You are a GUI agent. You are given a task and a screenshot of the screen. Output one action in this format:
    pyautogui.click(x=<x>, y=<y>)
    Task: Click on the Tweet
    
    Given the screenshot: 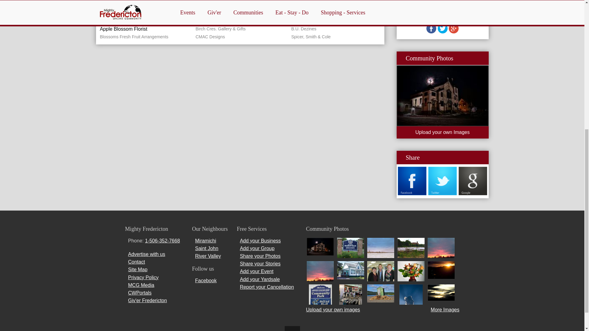 What is the action you would take?
    pyautogui.click(x=442, y=32)
    